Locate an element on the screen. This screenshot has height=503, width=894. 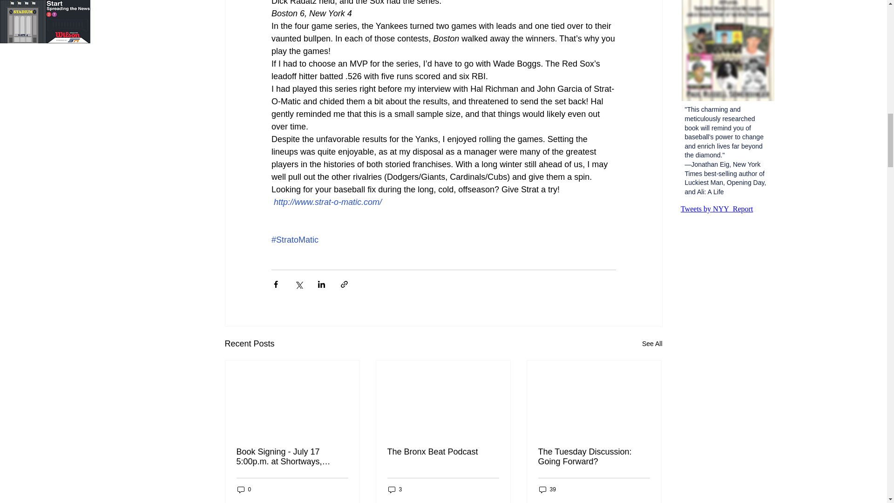
Book Signing - July 17 5:00p.m. at Shortways, Hawthorne, NJ is located at coordinates (292, 457).